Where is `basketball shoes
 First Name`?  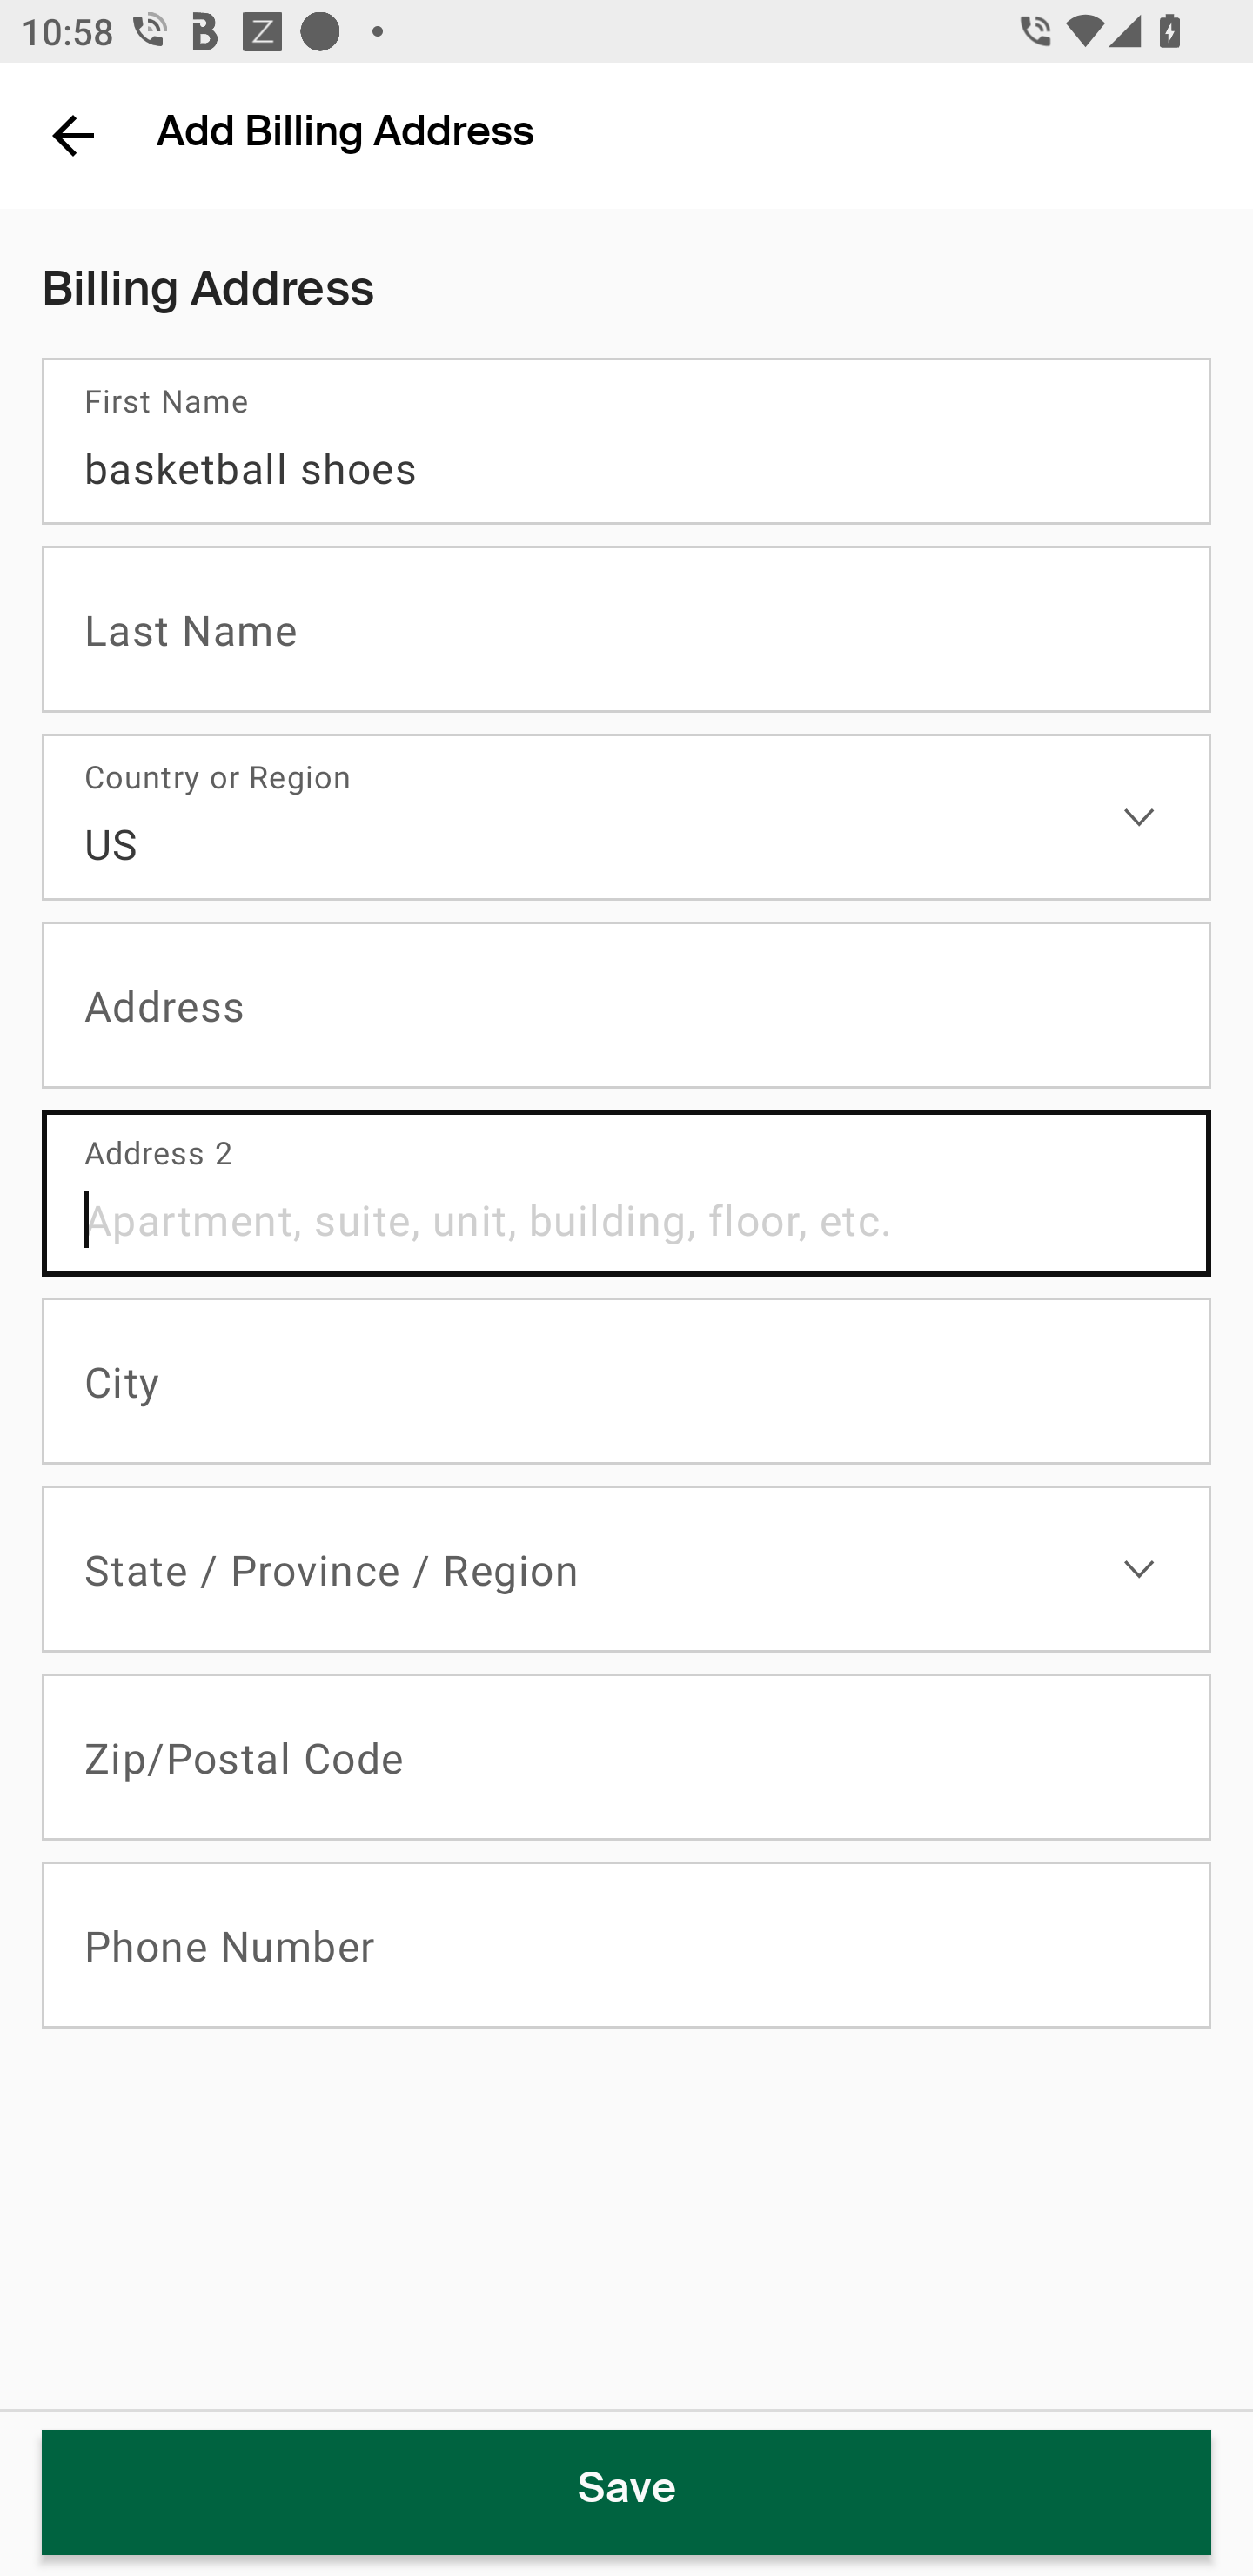
basketball shoes
 First Name is located at coordinates (626, 441).